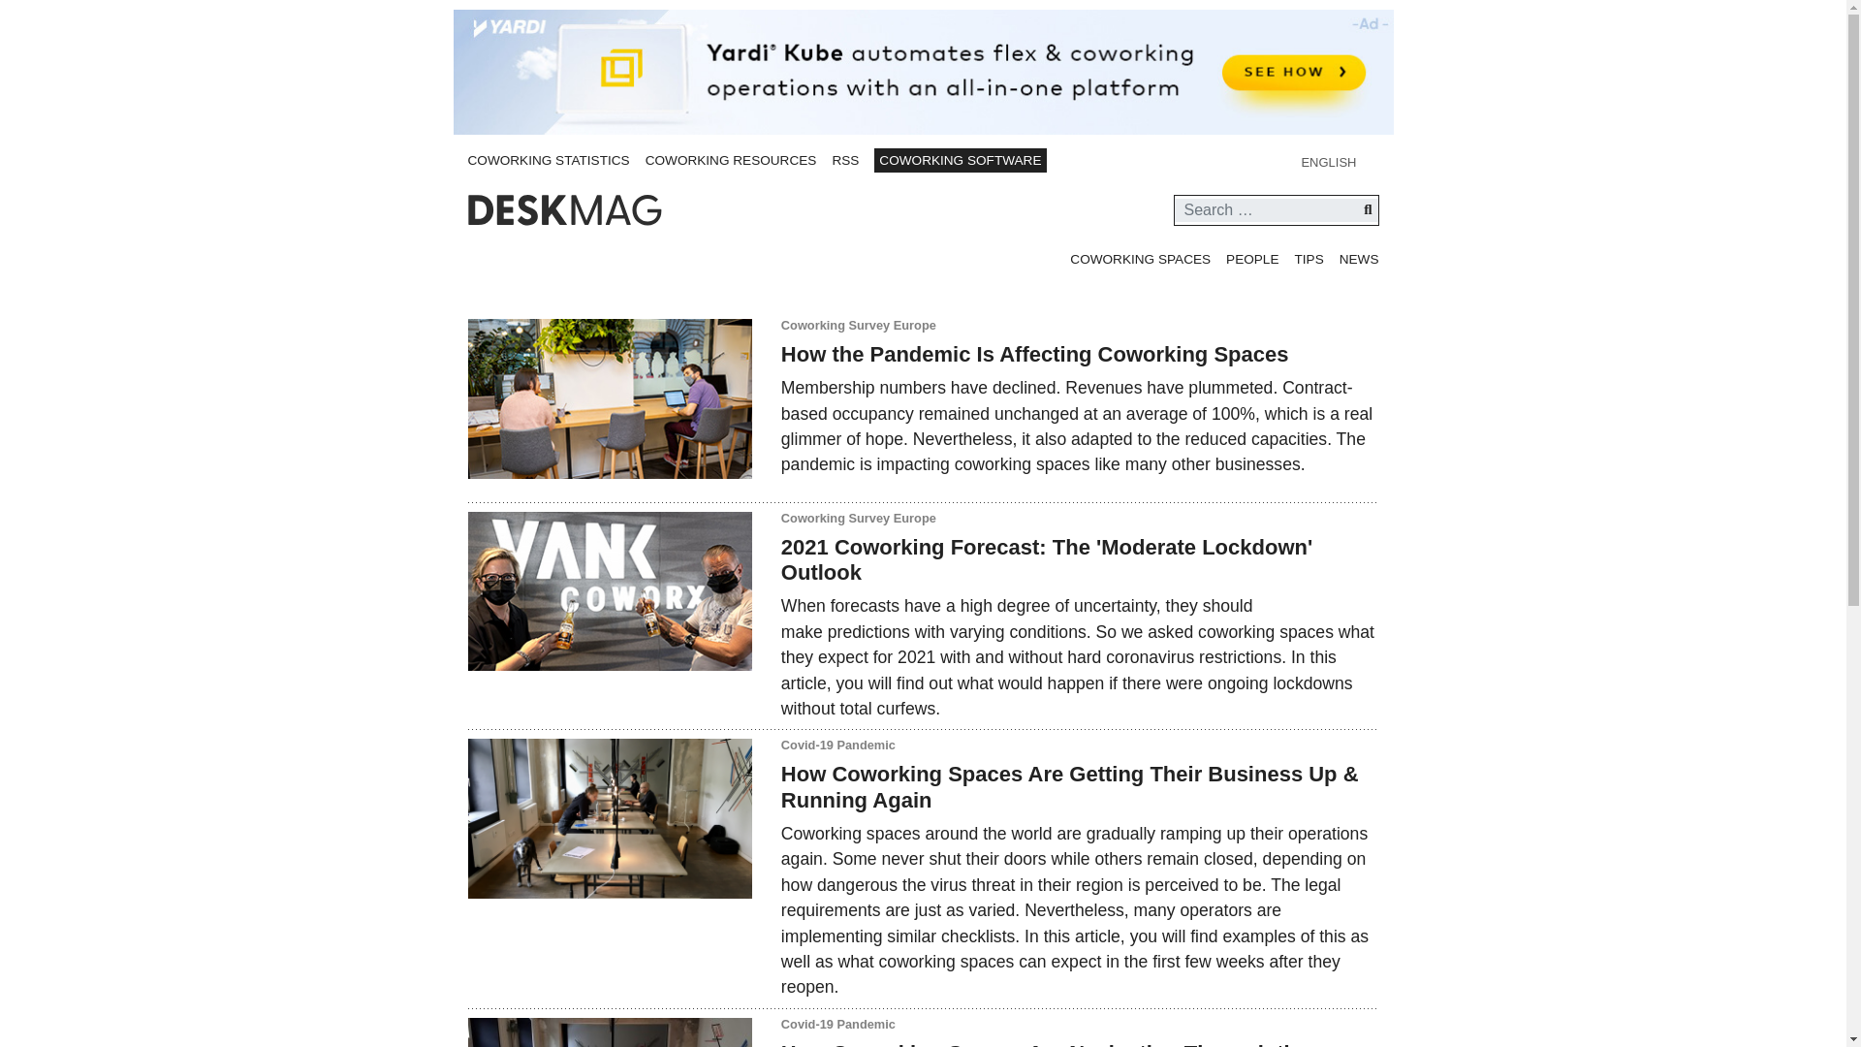 Image resolution: width=1861 pixels, height=1047 pixels. Describe the element at coordinates (1309, 260) in the screenshot. I see `TIPS` at that location.